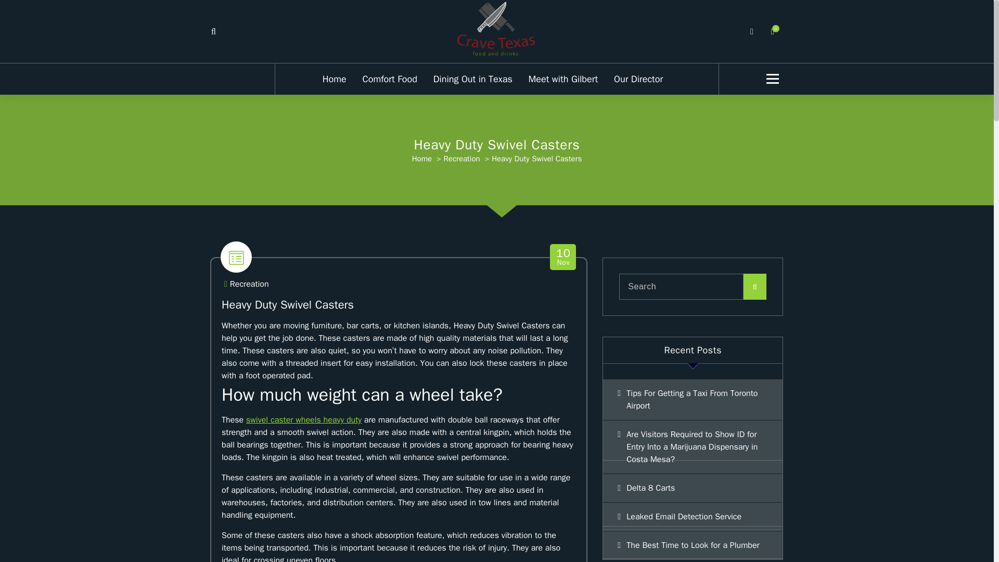 The height and width of the screenshot is (562, 999). What do you see at coordinates (249, 284) in the screenshot?
I see `Dining Out in Texas` at bounding box center [249, 284].